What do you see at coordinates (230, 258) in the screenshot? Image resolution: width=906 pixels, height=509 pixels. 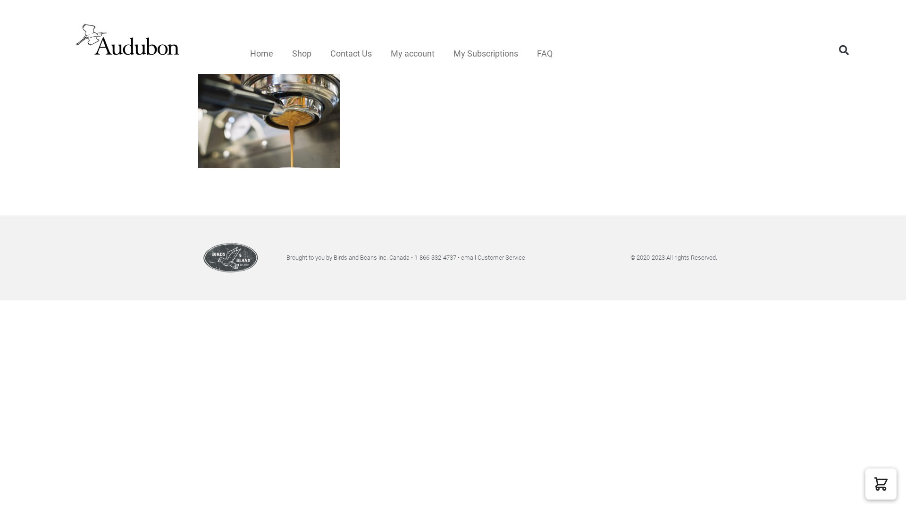 I see `B&B_LogoTrans` at bounding box center [230, 258].